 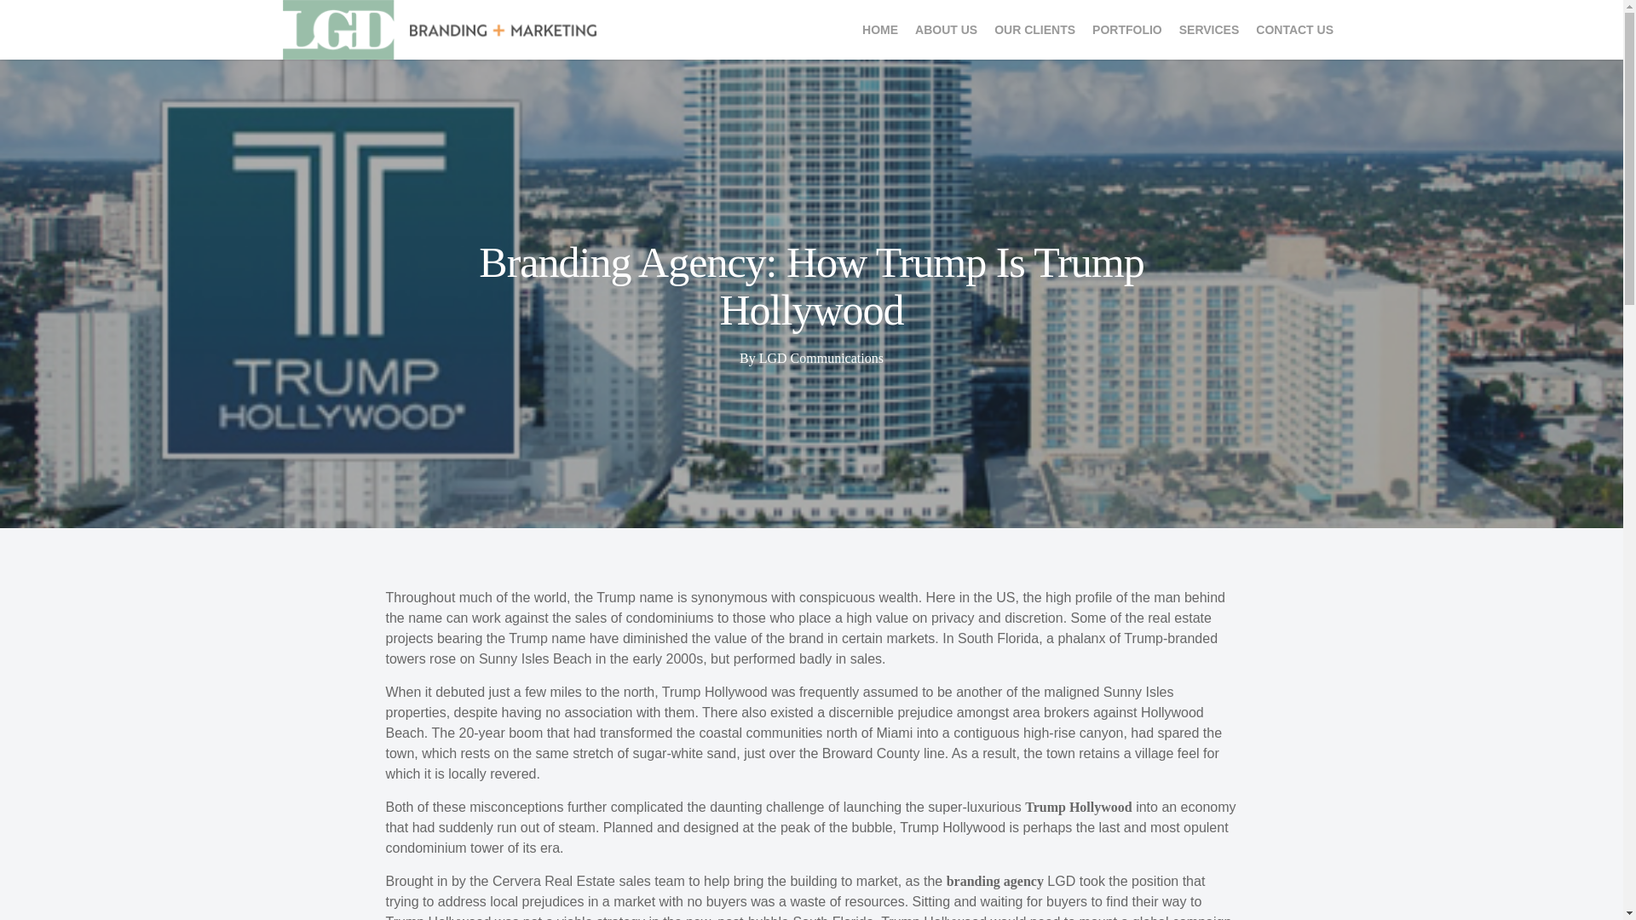 I want to click on HOME, so click(x=879, y=29).